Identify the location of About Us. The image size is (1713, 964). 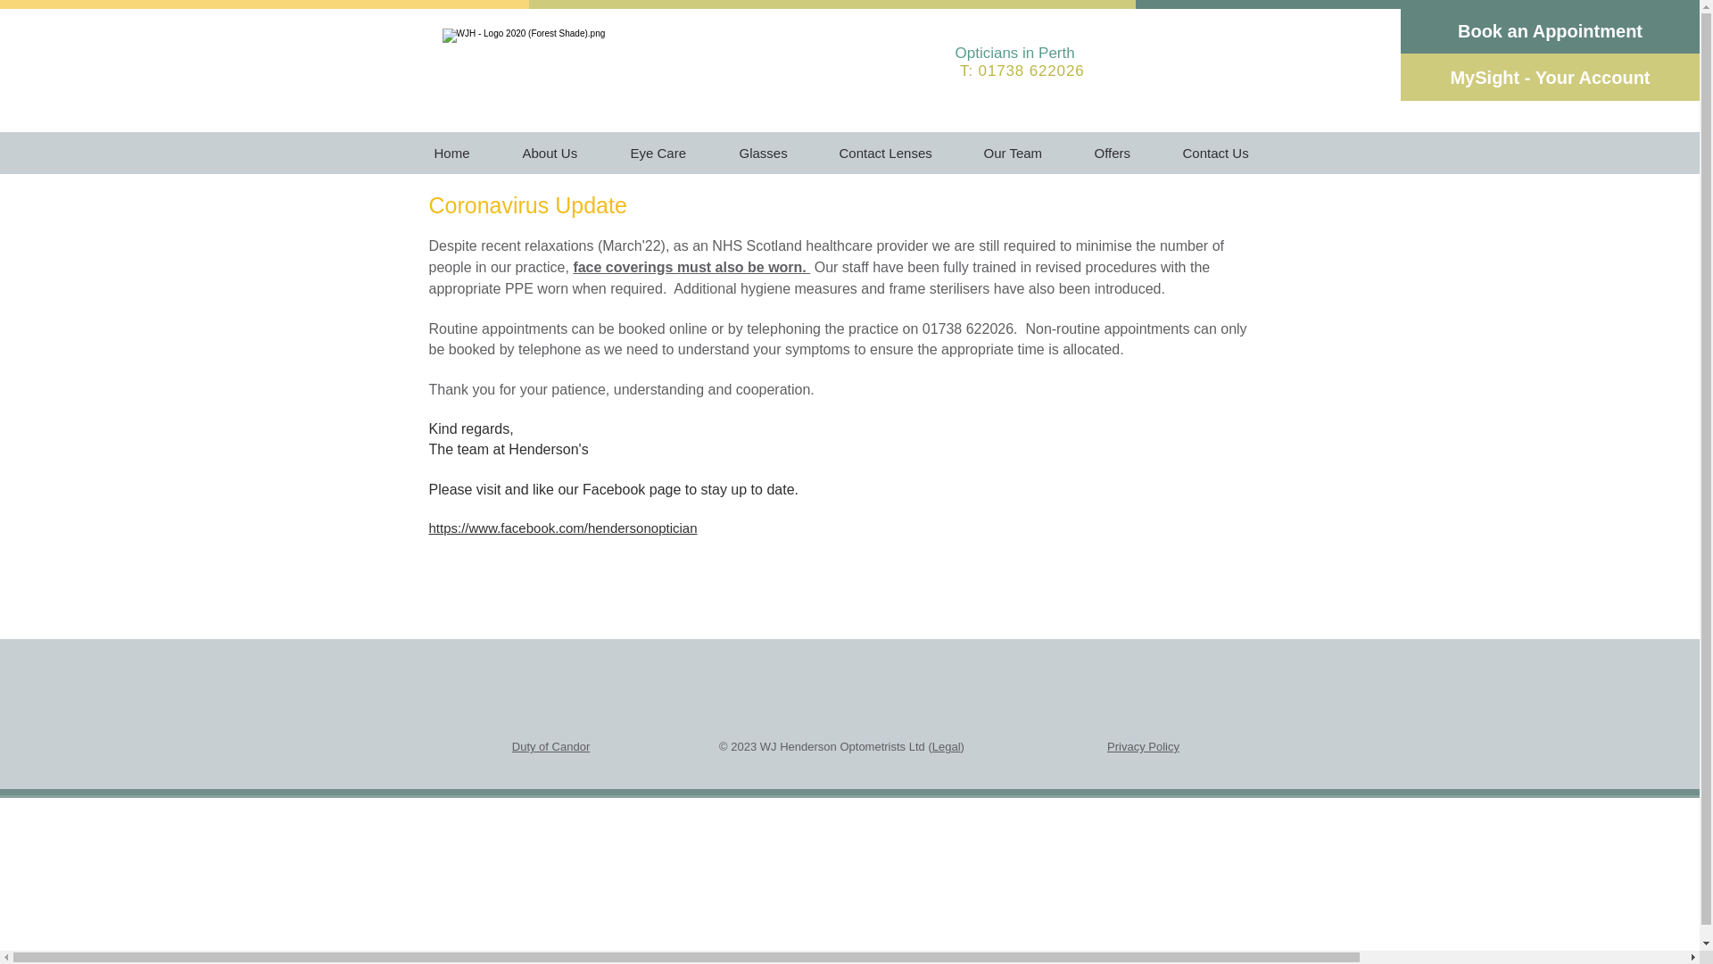
(562, 153).